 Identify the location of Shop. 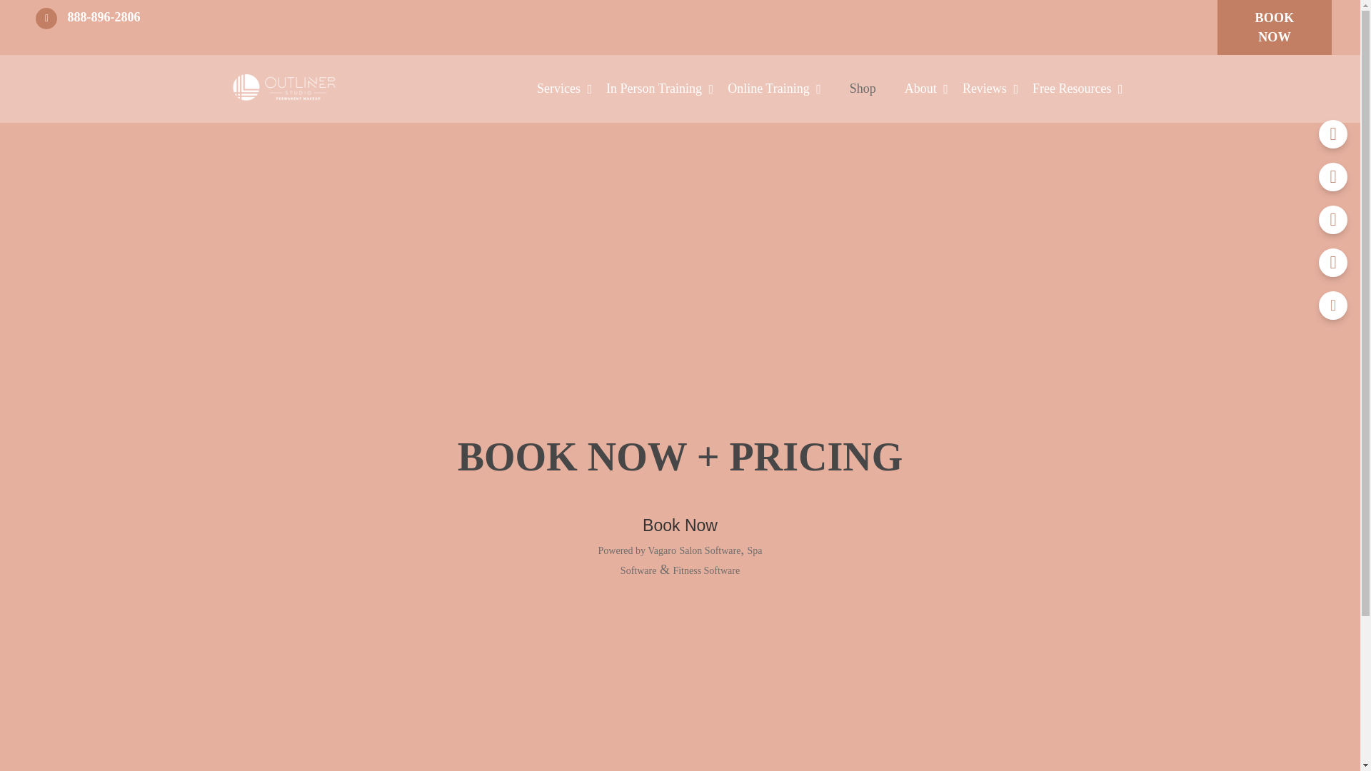
(863, 89).